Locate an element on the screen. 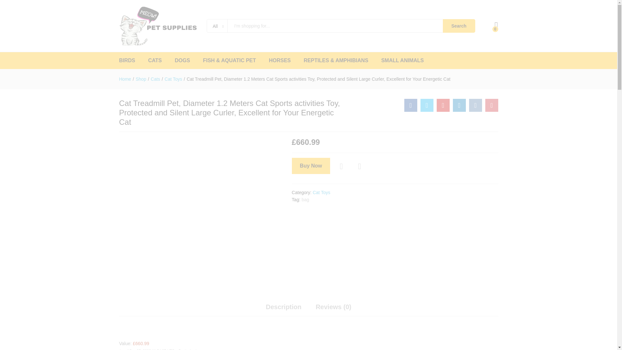  Search is located at coordinates (459, 26).